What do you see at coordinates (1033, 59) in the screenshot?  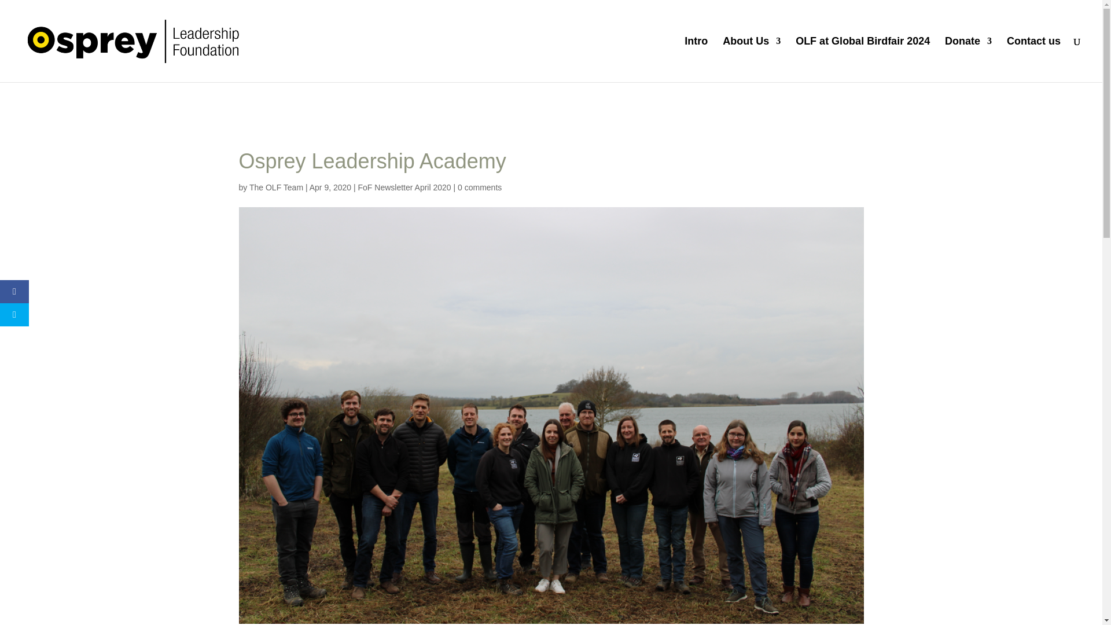 I see `Contact us` at bounding box center [1033, 59].